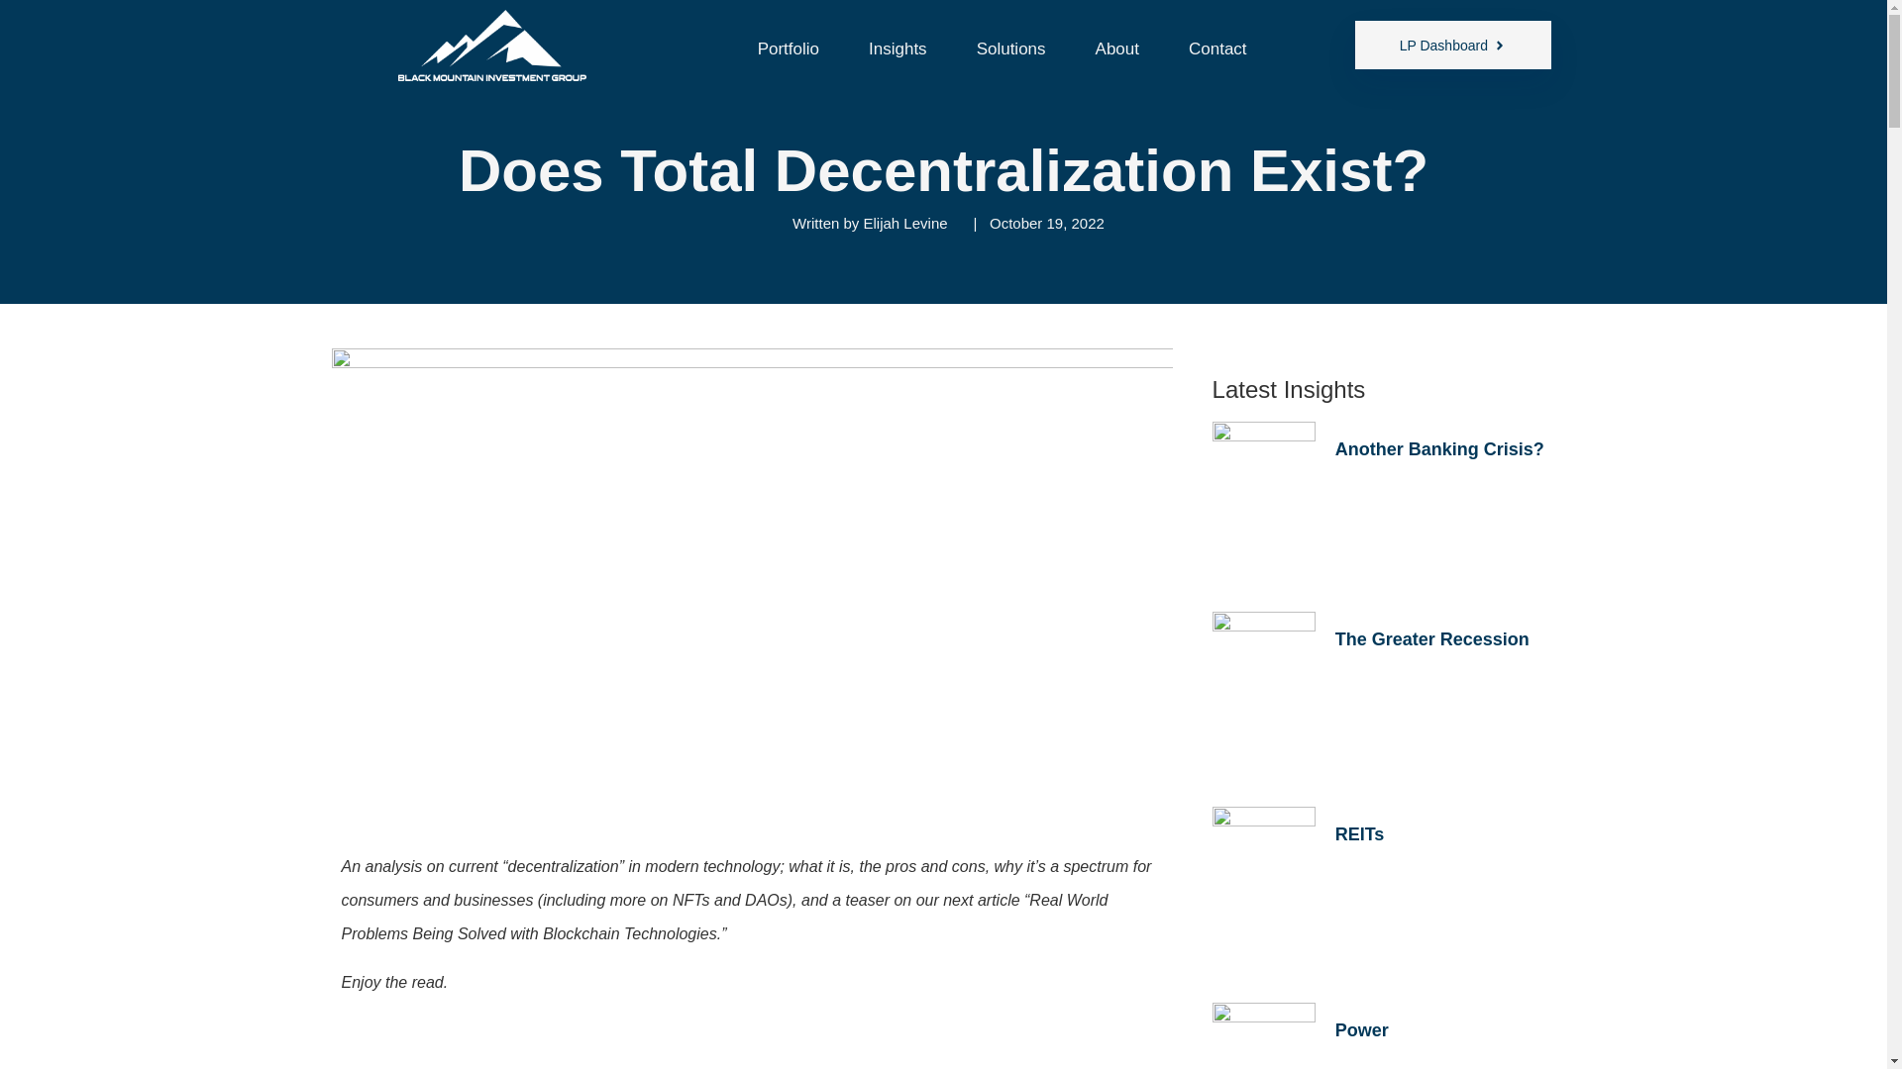 This screenshot has height=1069, width=1902. What do you see at coordinates (1361, 1029) in the screenshot?
I see `Power` at bounding box center [1361, 1029].